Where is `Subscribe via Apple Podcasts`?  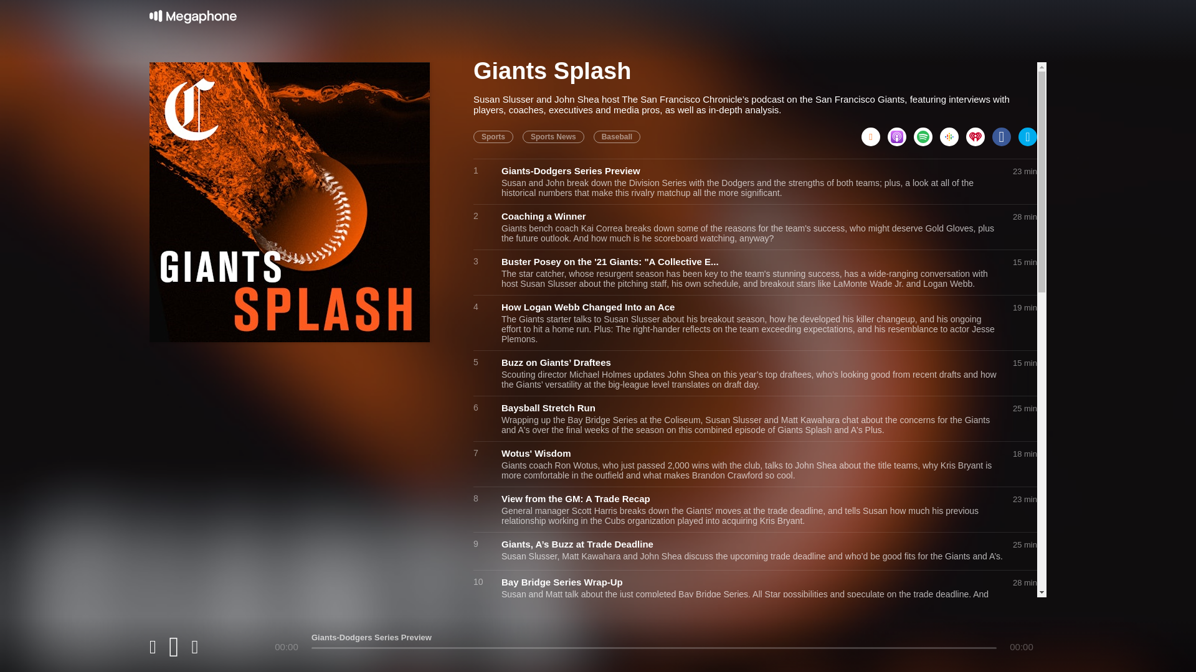 Subscribe via Apple Podcasts is located at coordinates (900, 133).